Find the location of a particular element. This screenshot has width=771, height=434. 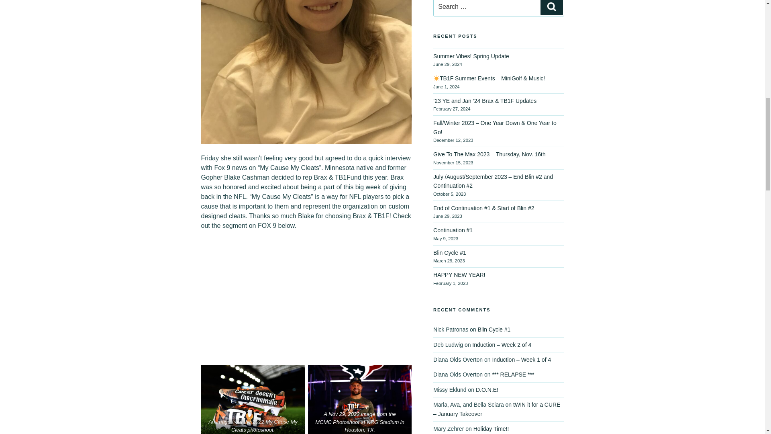

D.O.N.E! is located at coordinates (487, 390).